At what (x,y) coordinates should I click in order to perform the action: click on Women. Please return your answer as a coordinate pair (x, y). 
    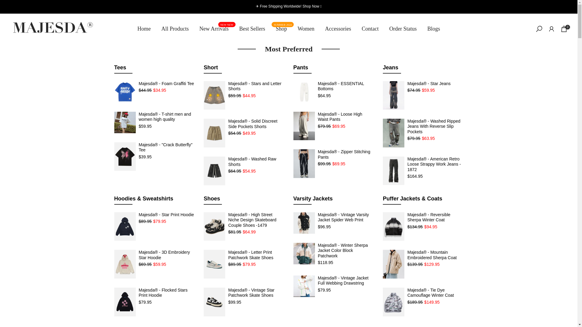
    Looking at the image, I should click on (252, 29).